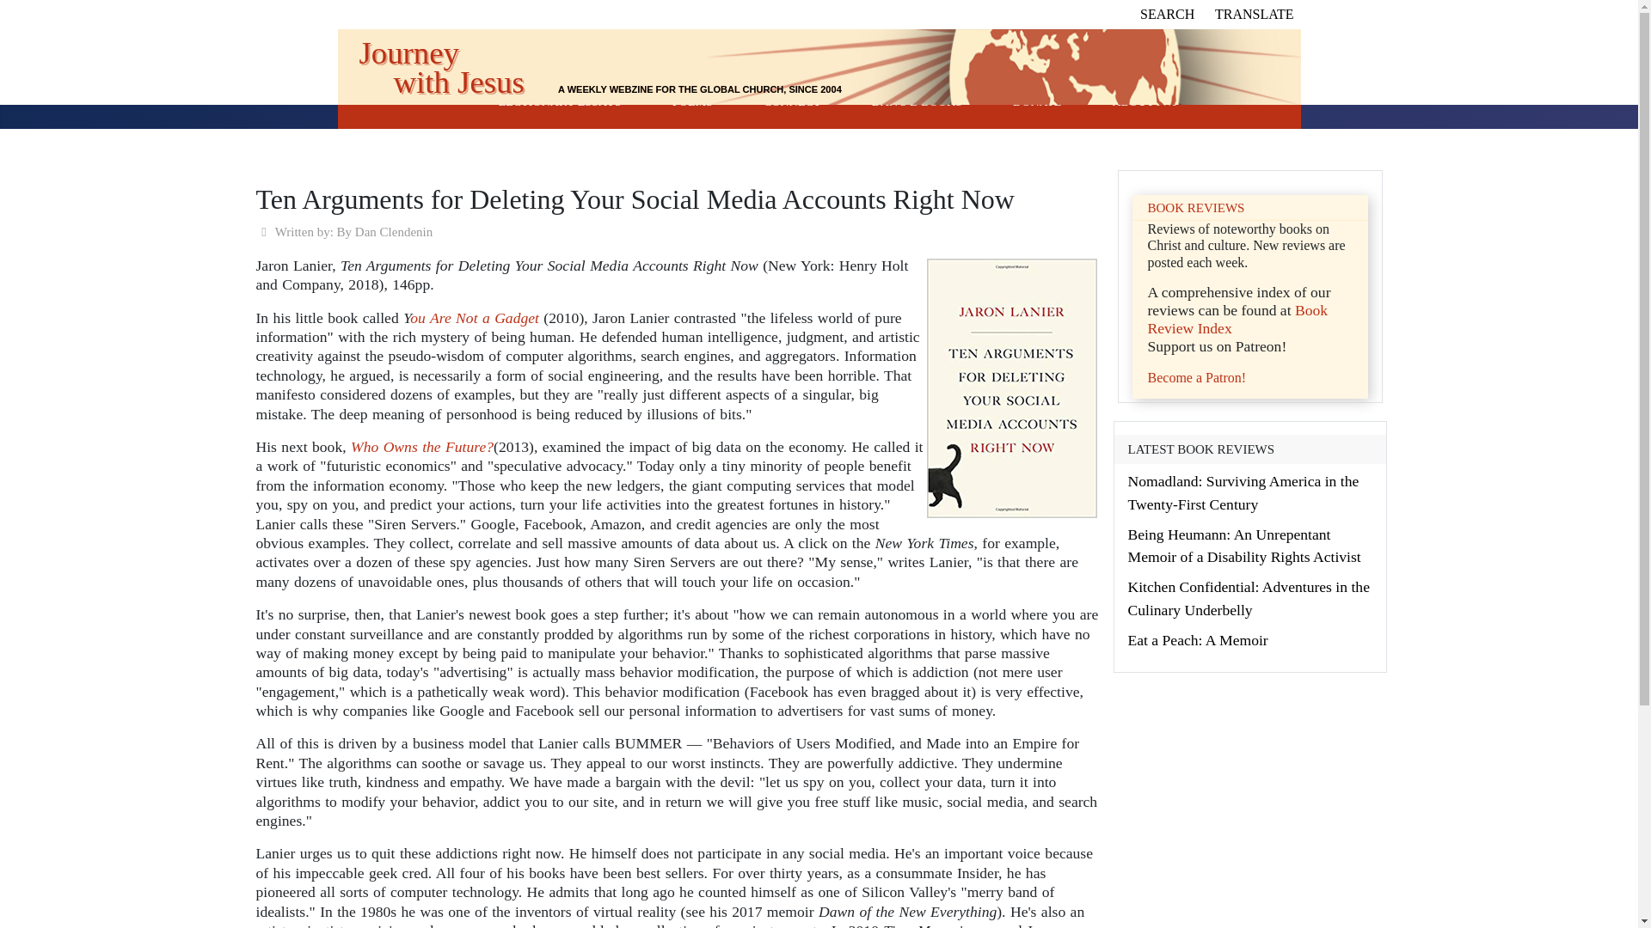 The image size is (1651, 928). Describe the element at coordinates (1037, 101) in the screenshot. I see `DONATE` at that location.